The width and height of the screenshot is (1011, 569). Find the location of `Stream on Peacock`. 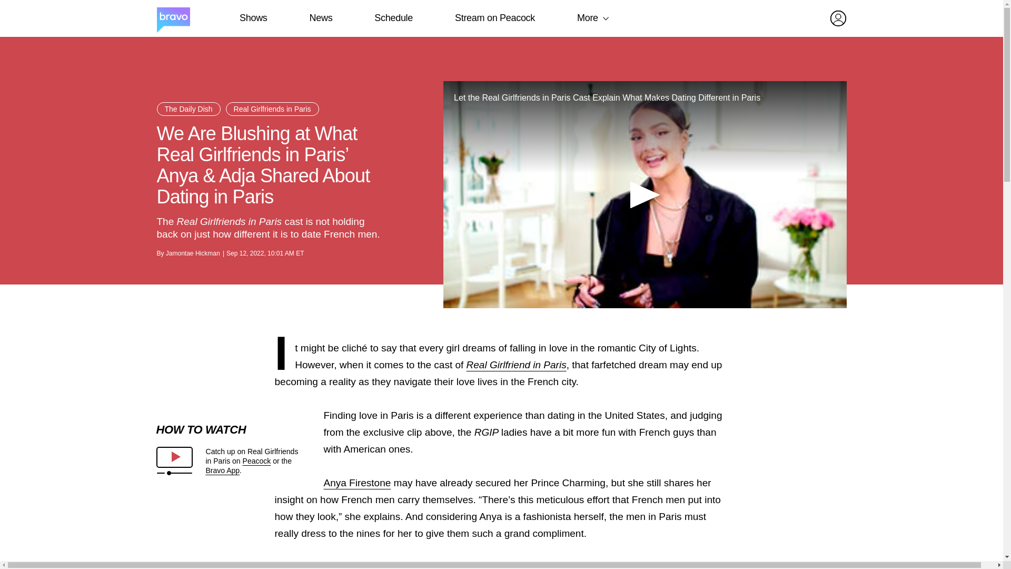

Stream on Peacock is located at coordinates (495, 18).